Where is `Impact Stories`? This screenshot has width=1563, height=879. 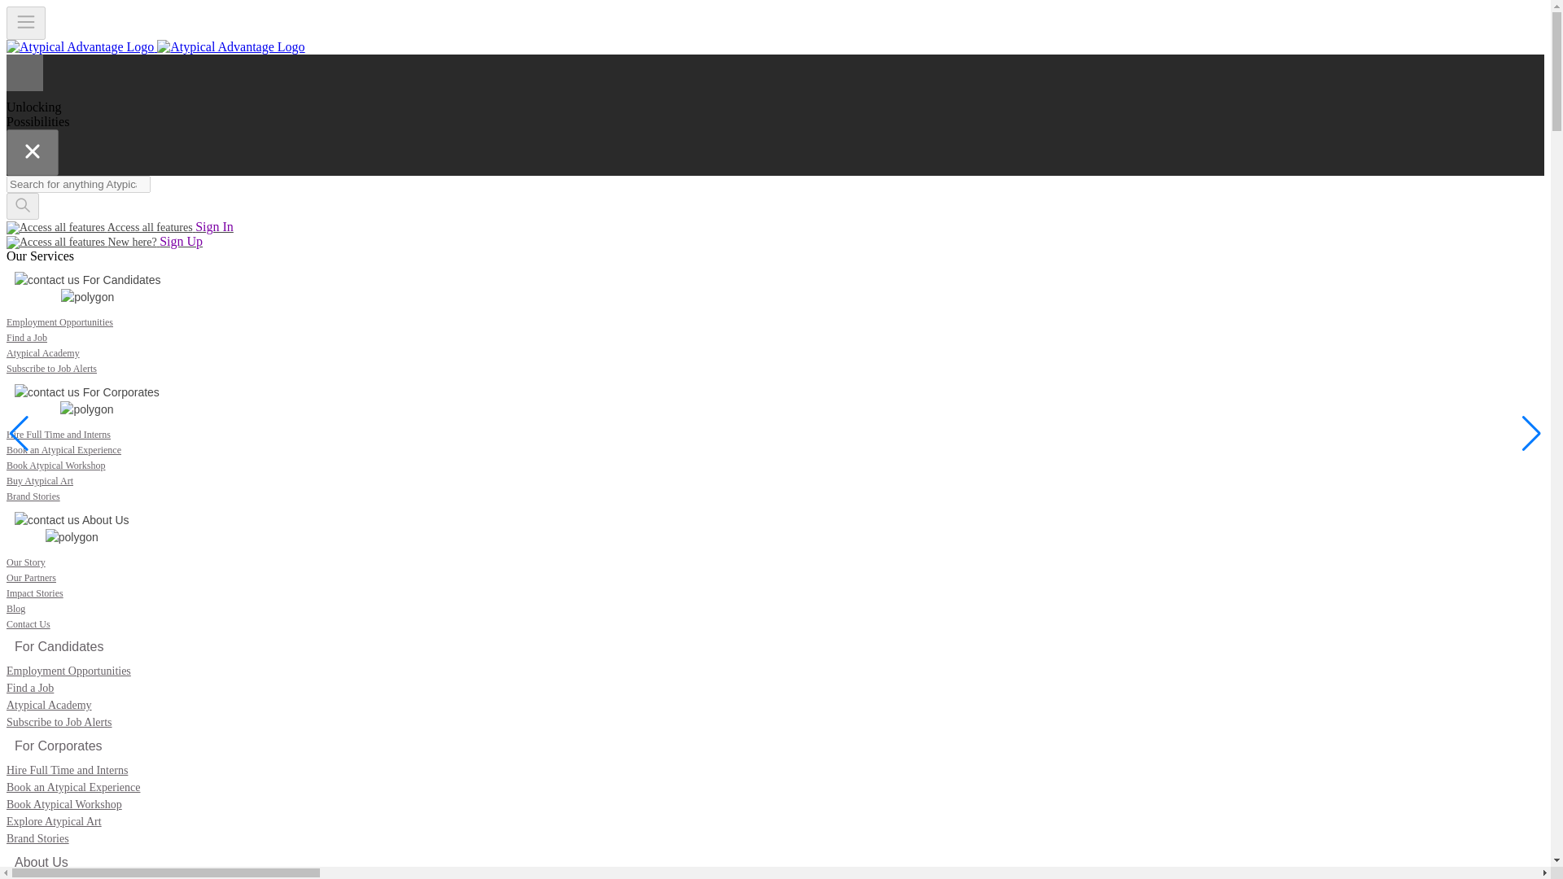
Impact Stories is located at coordinates (34, 593).